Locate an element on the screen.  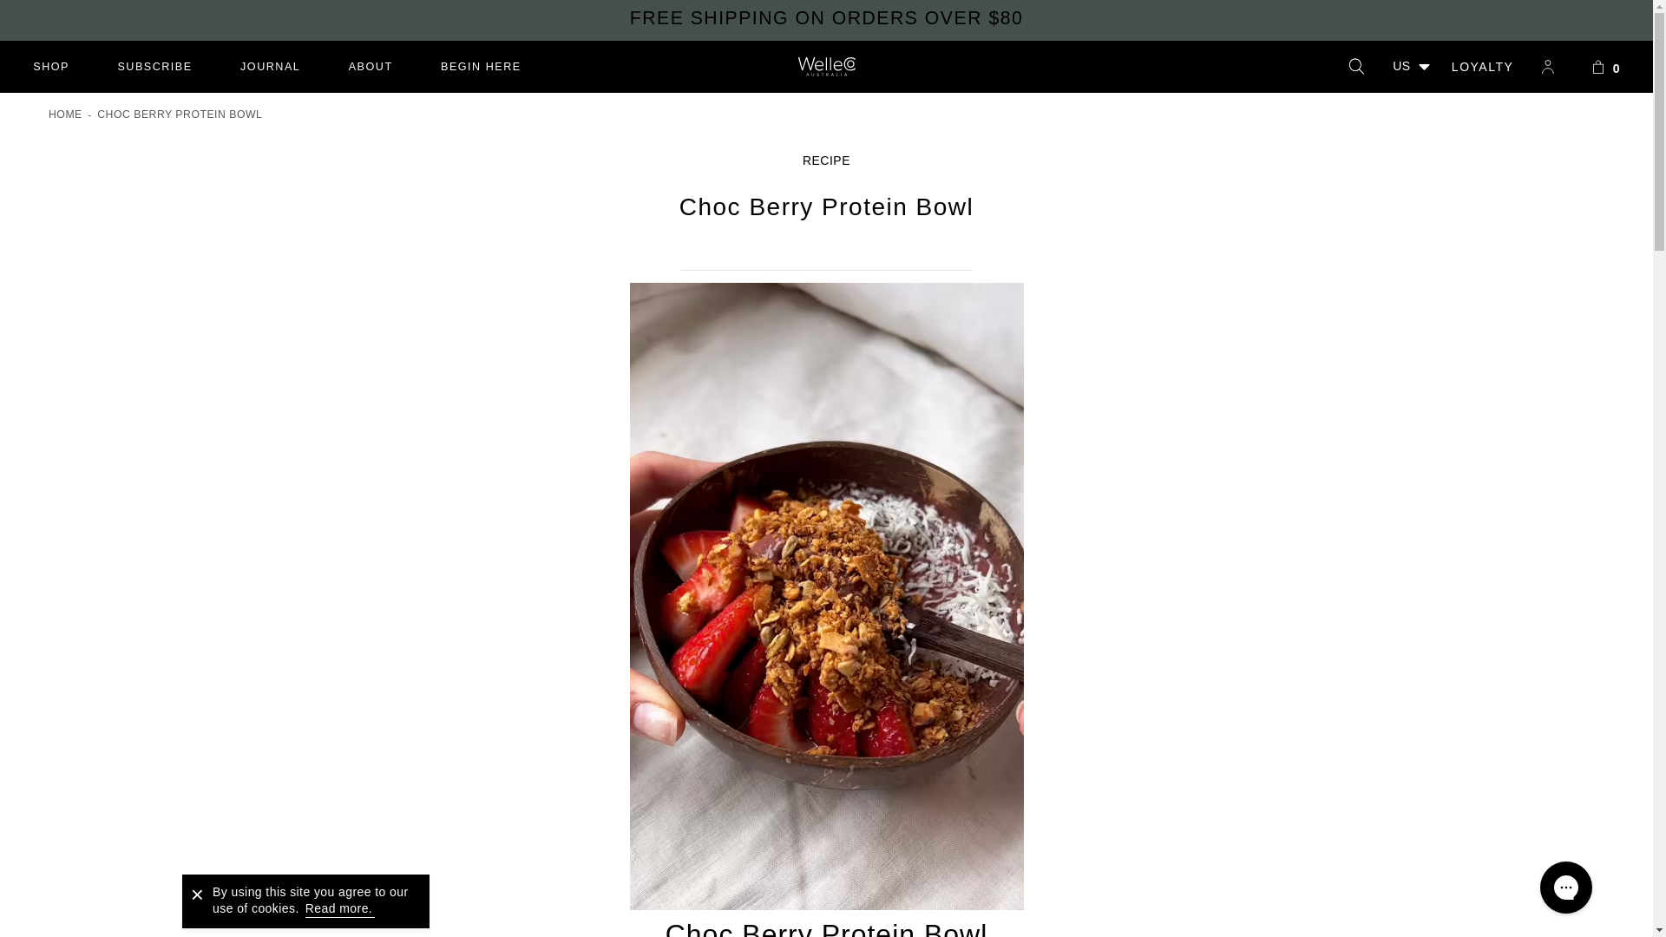
US is located at coordinates (1413, 67).